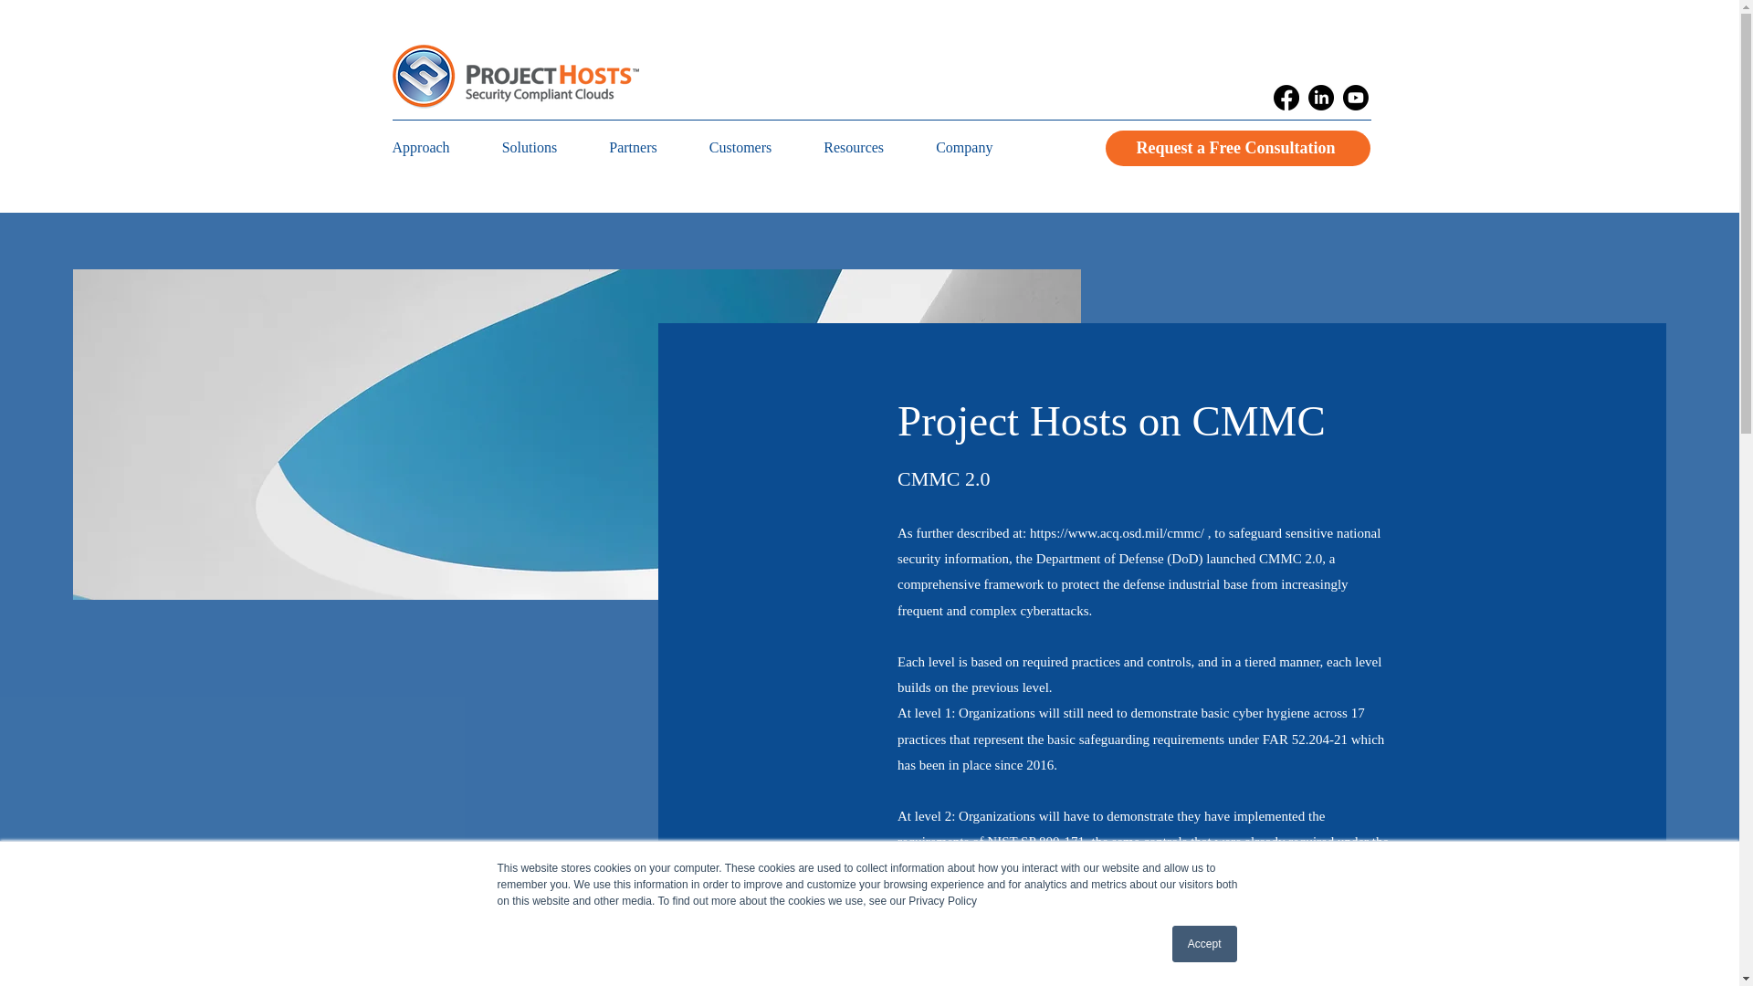  Describe the element at coordinates (876, 148) in the screenshot. I see `Resources` at that location.